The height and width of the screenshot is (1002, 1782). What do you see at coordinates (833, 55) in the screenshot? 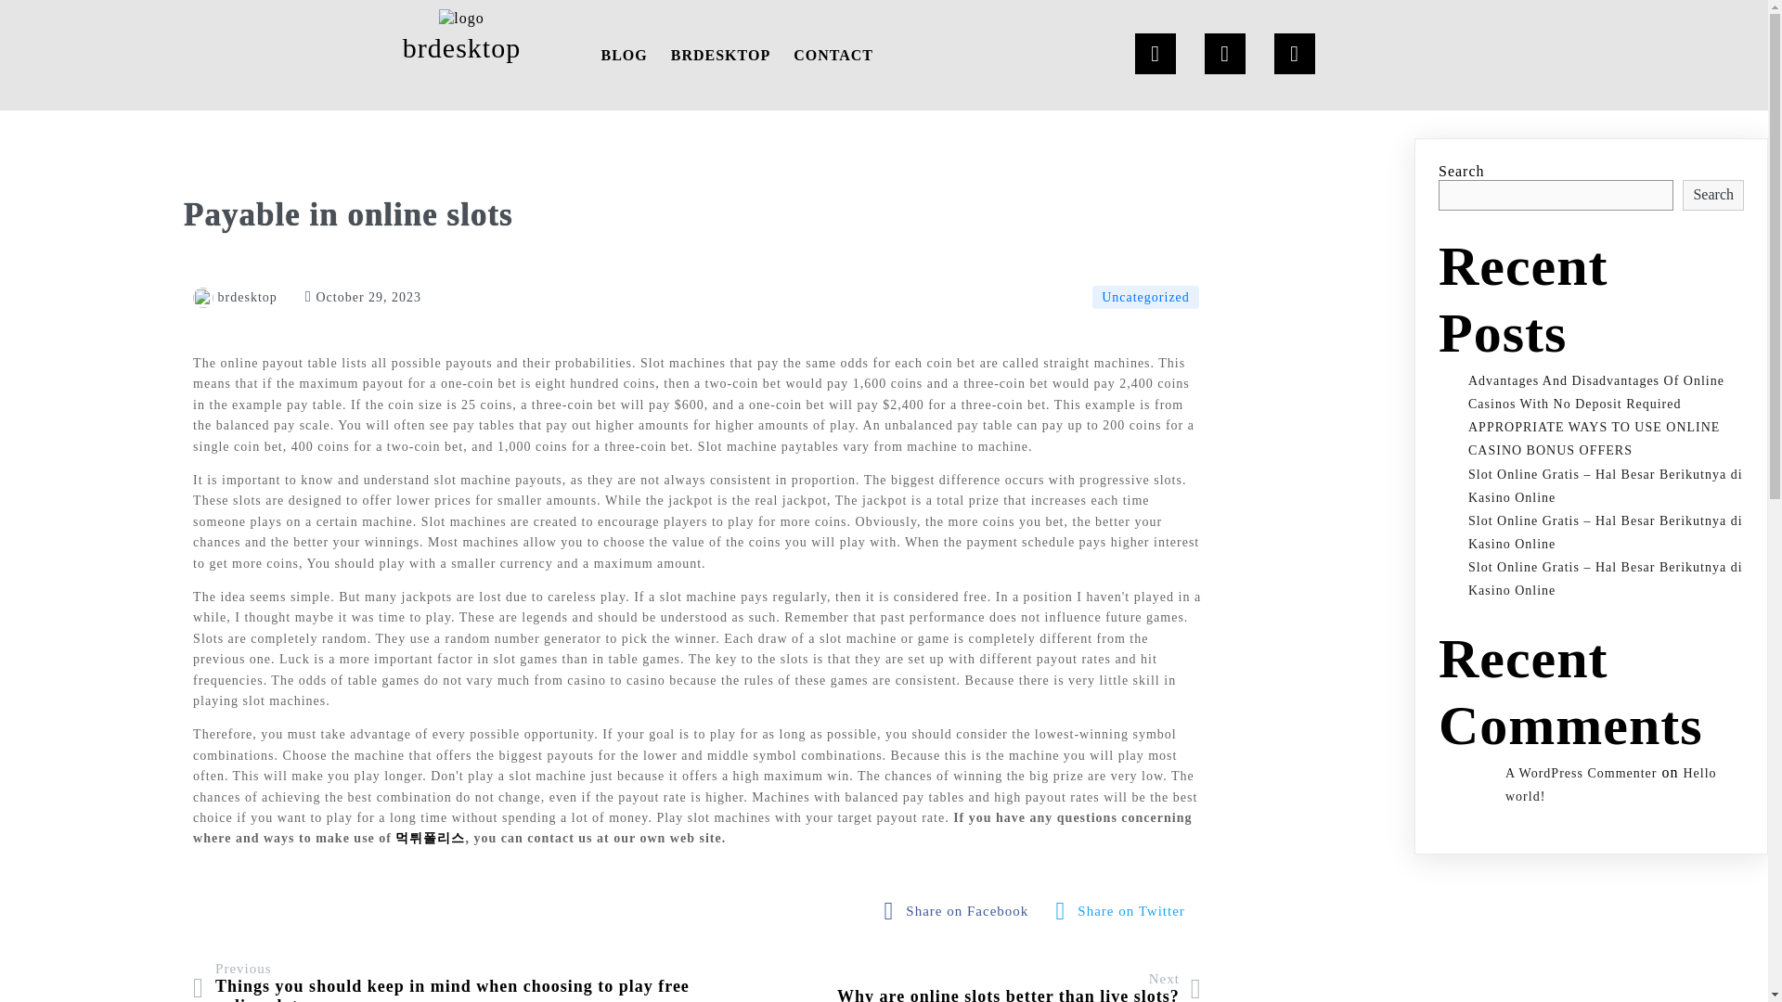
I see `fab fa-facebook-square` at bounding box center [833, 55].